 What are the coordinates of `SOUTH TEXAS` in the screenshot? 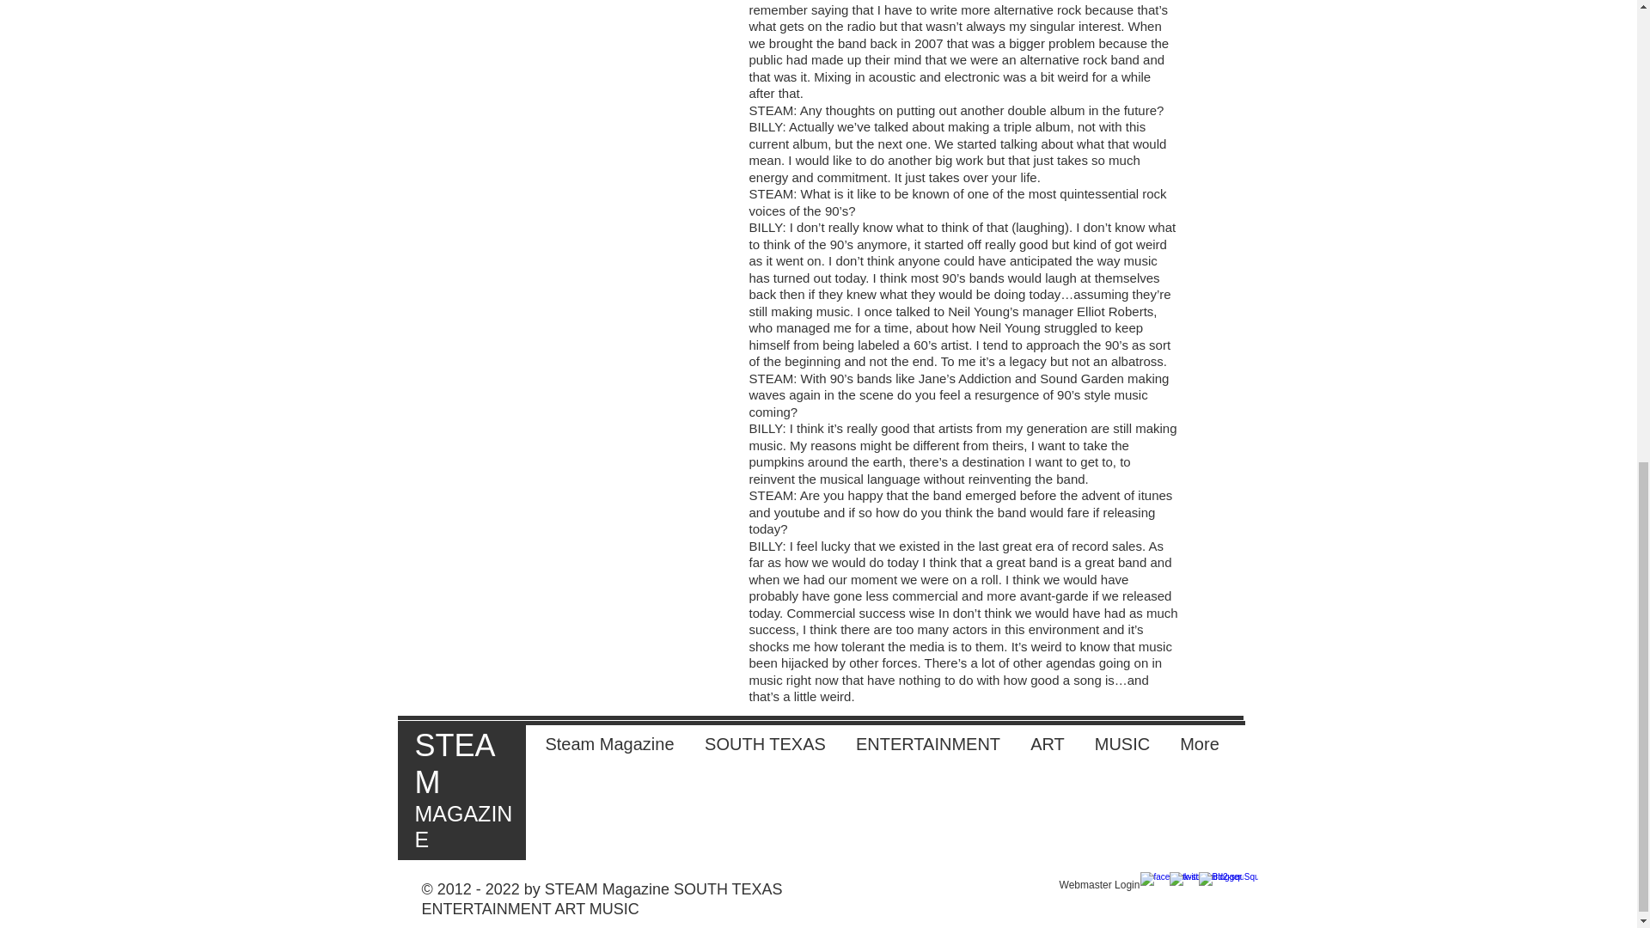 It's located at (765, 744).